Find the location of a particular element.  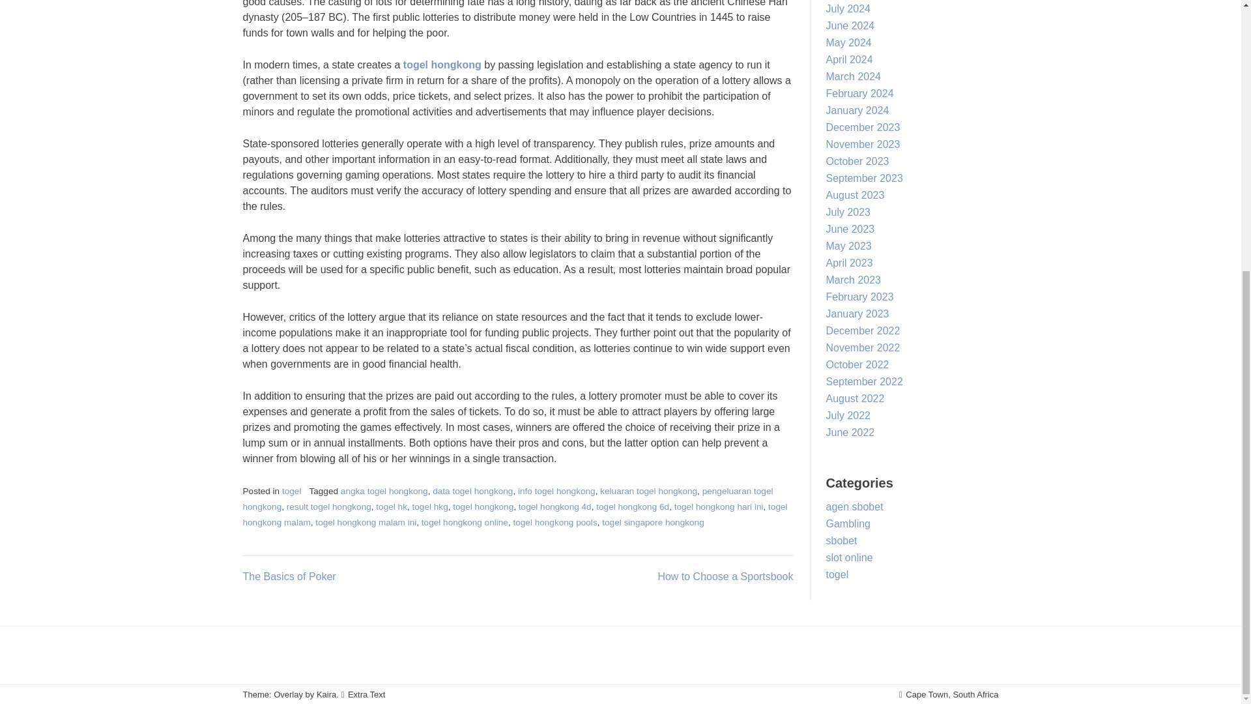

data togel hongkong is located at coordinates (473, 491).